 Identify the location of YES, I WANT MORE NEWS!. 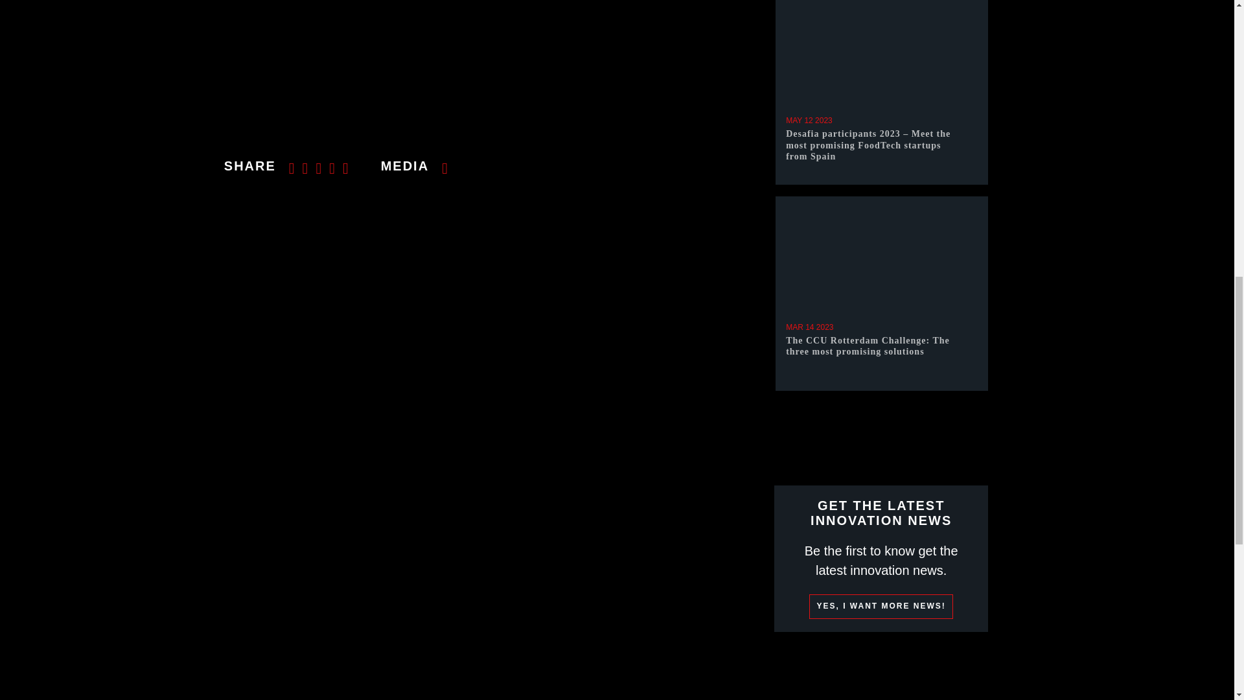
(881, 606).